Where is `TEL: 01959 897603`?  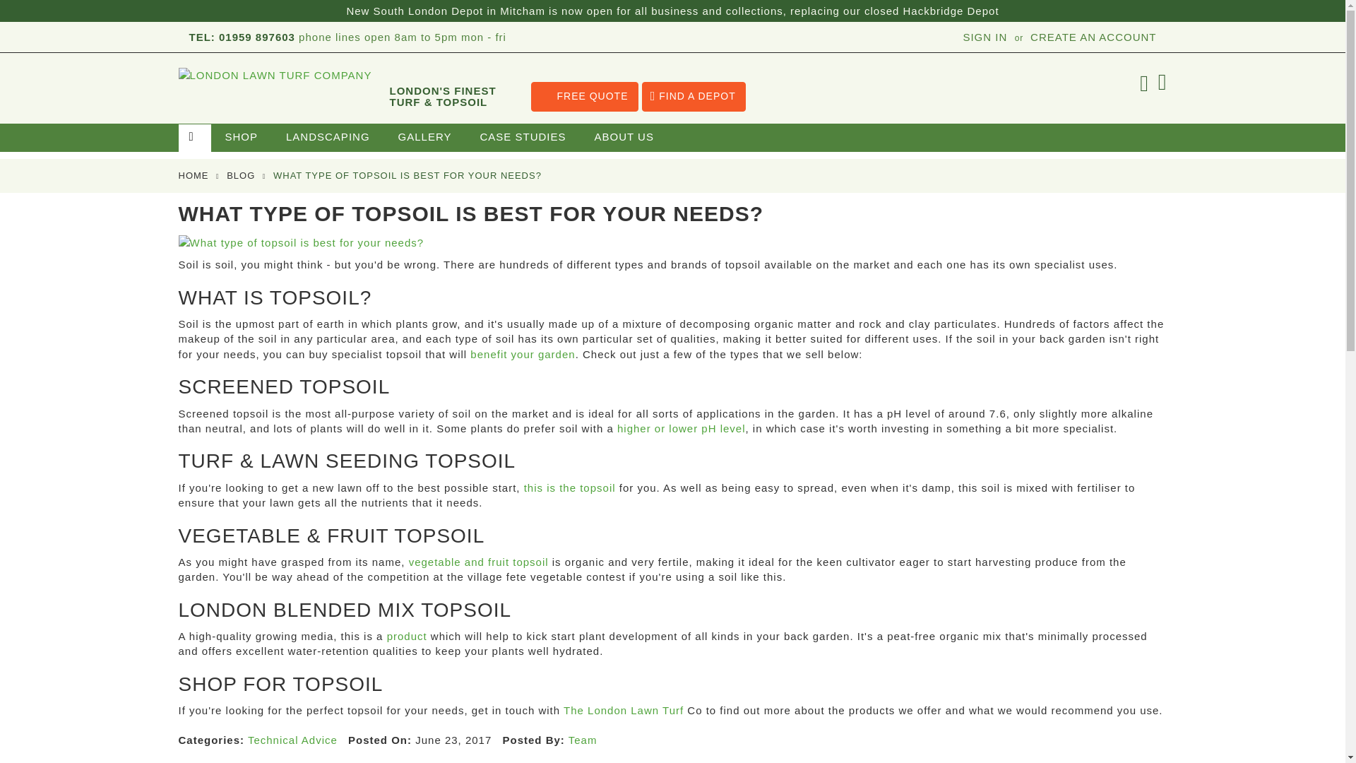
TEL: 01959 897603 is located at coordinates (242, 37).